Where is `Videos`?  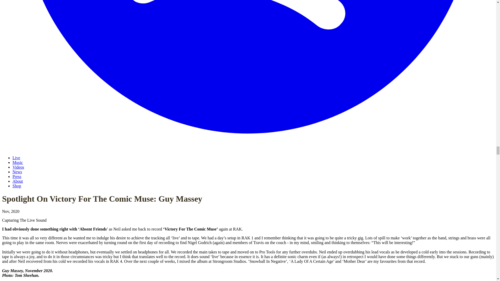
Videos is located at coordinates (18, 167).